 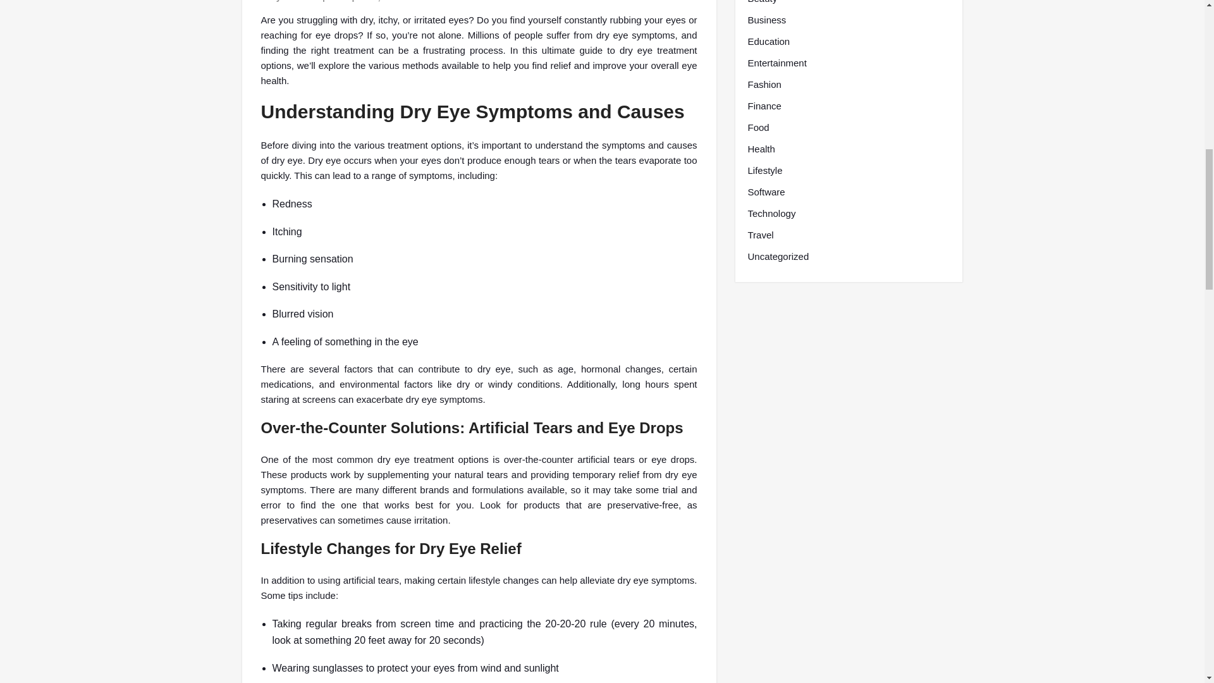 I want to click on william, so click(x=298, y=1).